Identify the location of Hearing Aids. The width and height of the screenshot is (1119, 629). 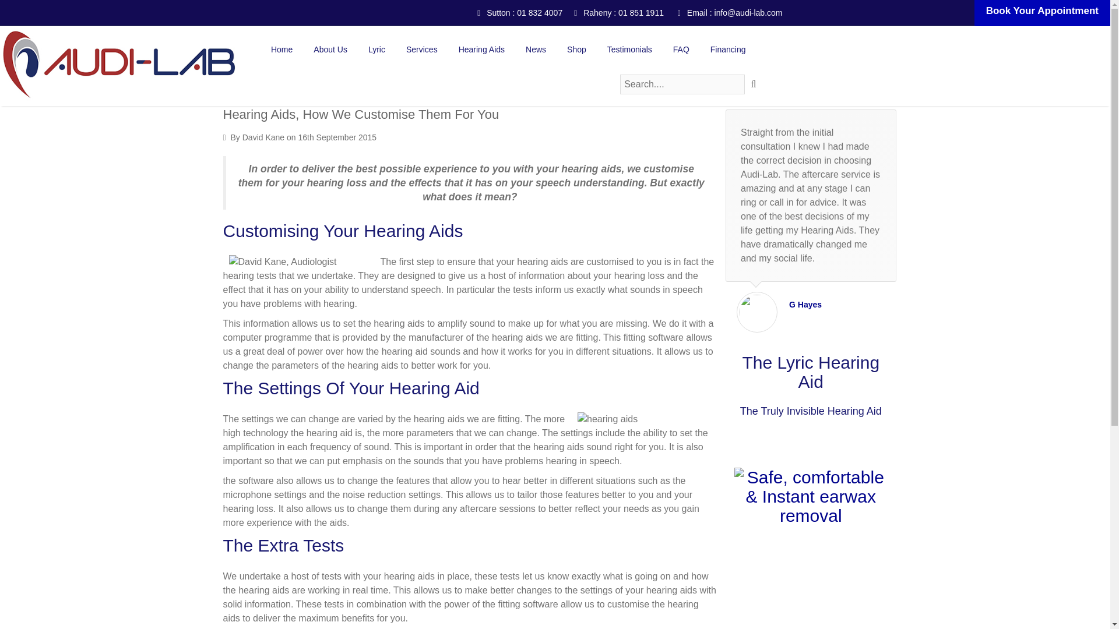
(481, 50).